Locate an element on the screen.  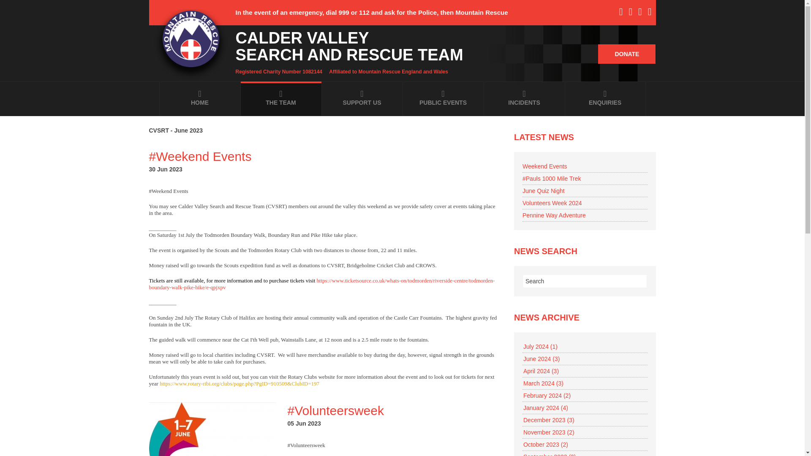
Subscribe to this RSS feed is located at coordinates (492, 139).